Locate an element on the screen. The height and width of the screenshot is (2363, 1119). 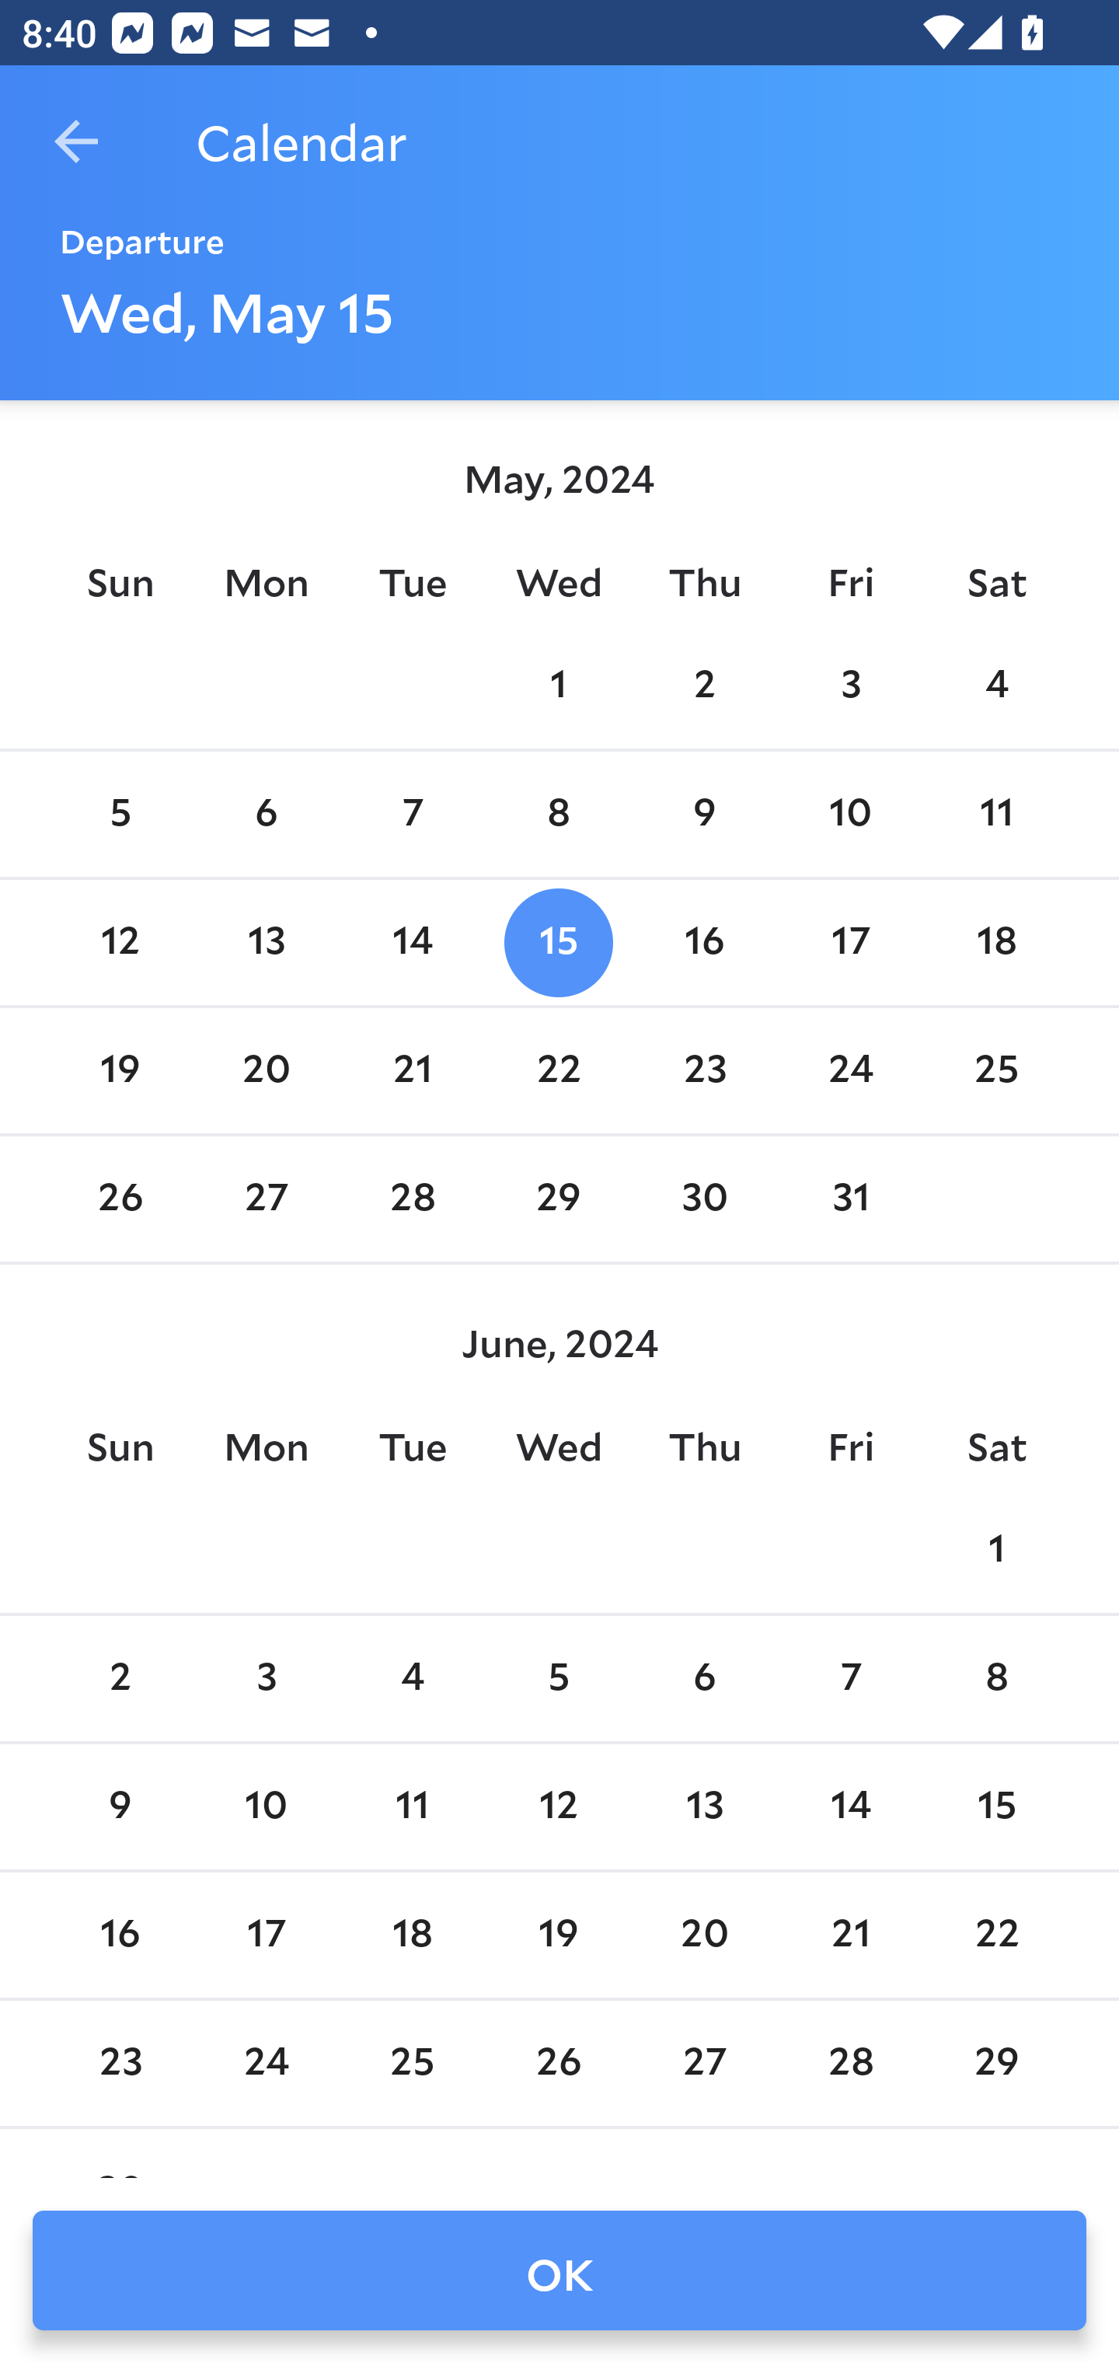
19 is located at coordinates (559, 1935).